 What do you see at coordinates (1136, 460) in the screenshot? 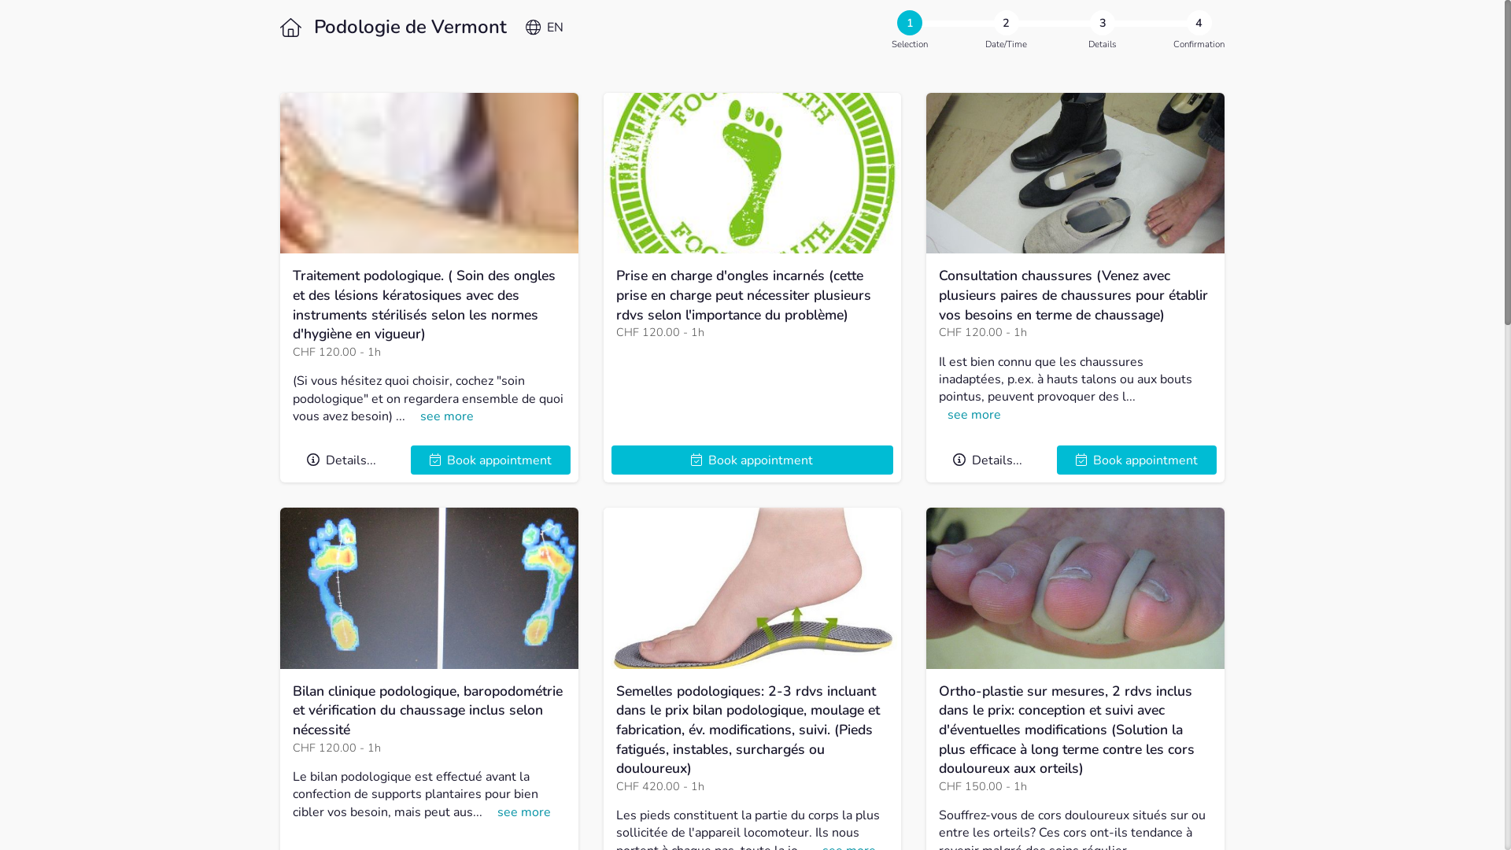
I see `Book appointment` at bounding box center [1136, 460].